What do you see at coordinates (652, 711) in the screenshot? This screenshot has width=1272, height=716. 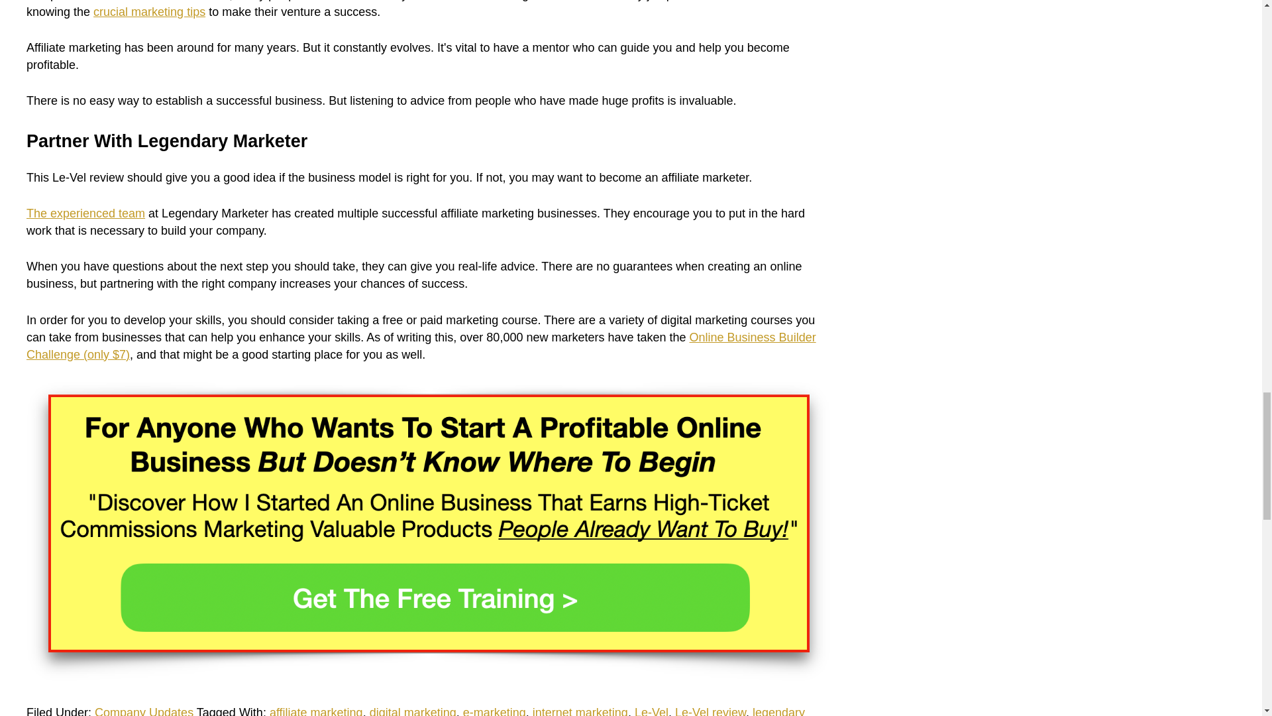 I see `Le-Vel` at bounding box center [652, 711].